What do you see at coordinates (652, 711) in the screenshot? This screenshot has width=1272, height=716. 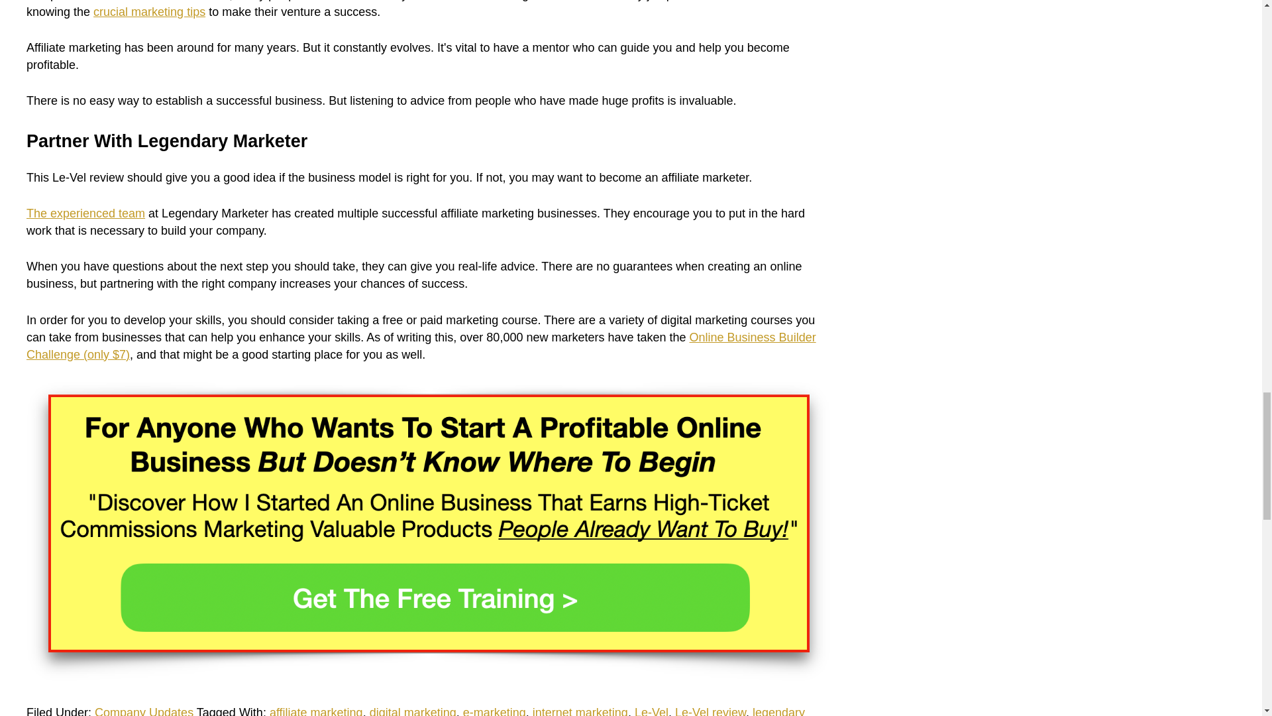 I see `Le-Vel` at bounding box center [652, 711].